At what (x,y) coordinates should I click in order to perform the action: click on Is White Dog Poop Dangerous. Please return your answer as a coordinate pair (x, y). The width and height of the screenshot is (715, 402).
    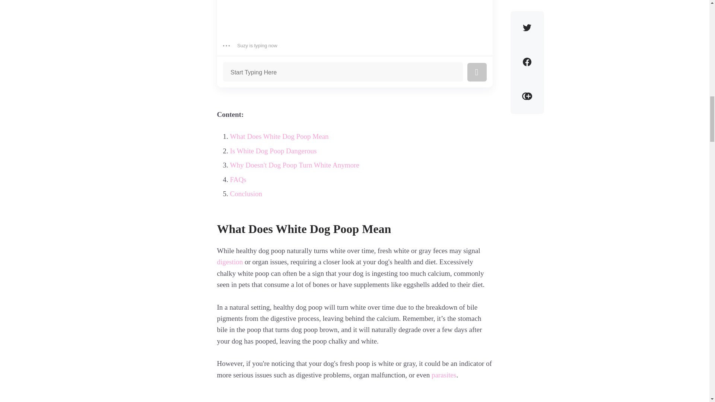
    Looking at the image, I should click on (273, 151).